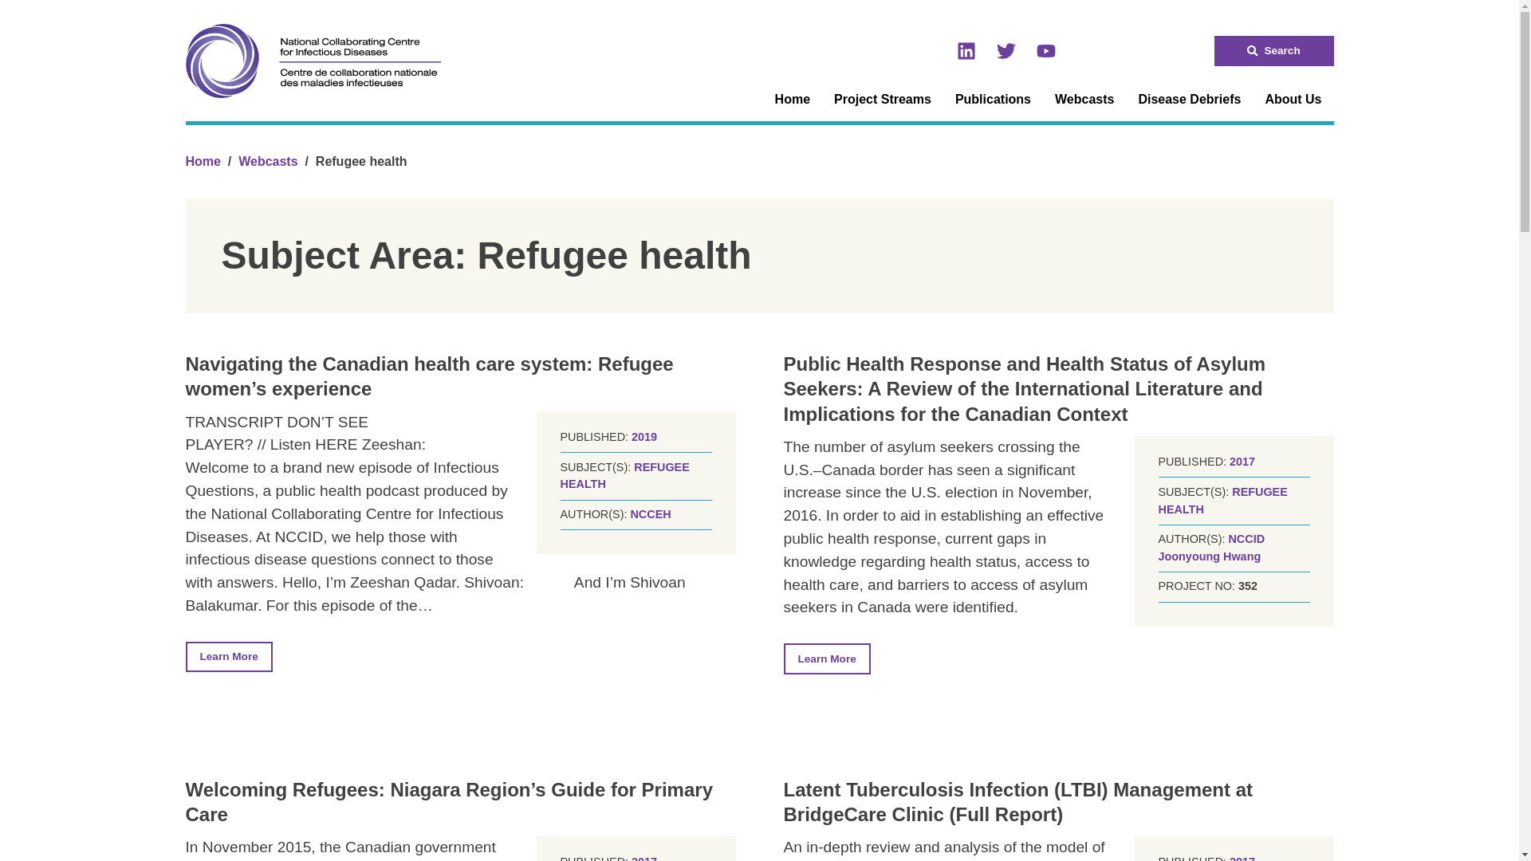 This screenshot has height=861, width=1531. Describe the element at coordinates (992, 100) in the screenshot. I see `Publications` at that location.